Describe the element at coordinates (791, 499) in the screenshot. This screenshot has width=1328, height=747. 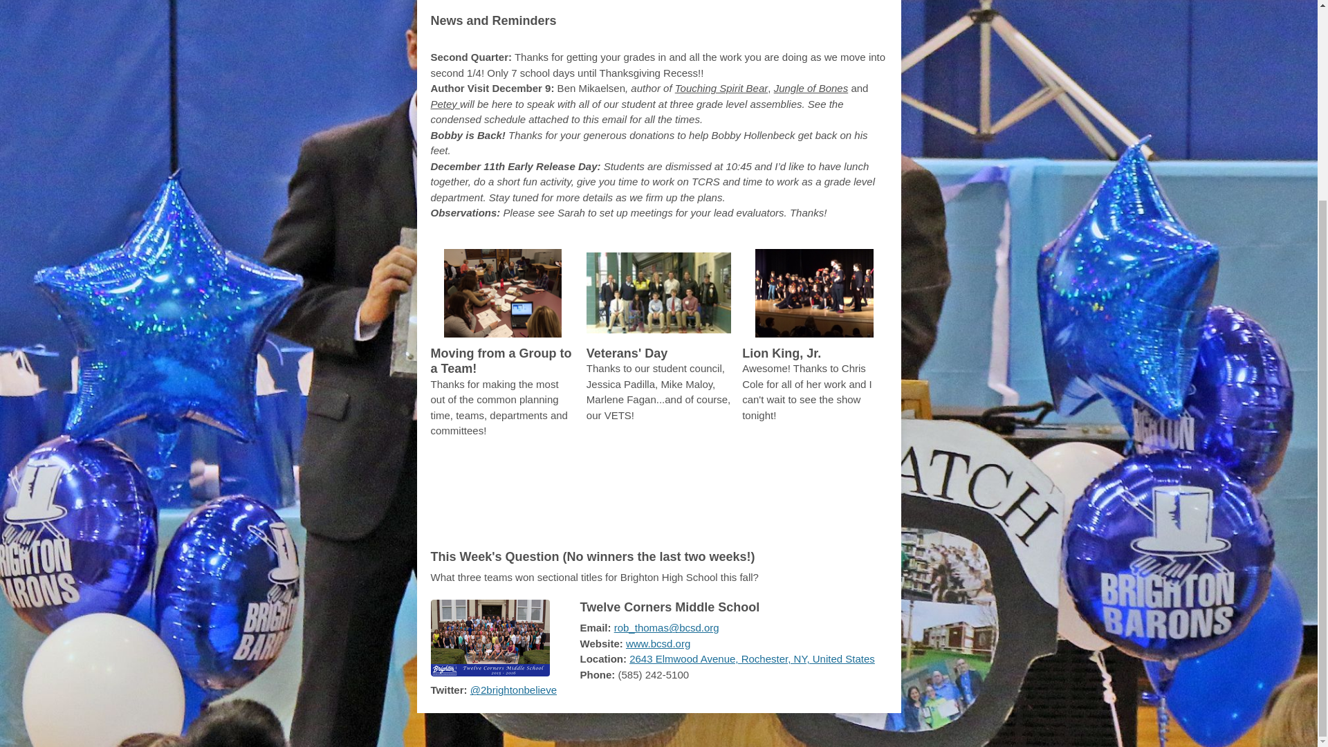
I see `was` at that location.